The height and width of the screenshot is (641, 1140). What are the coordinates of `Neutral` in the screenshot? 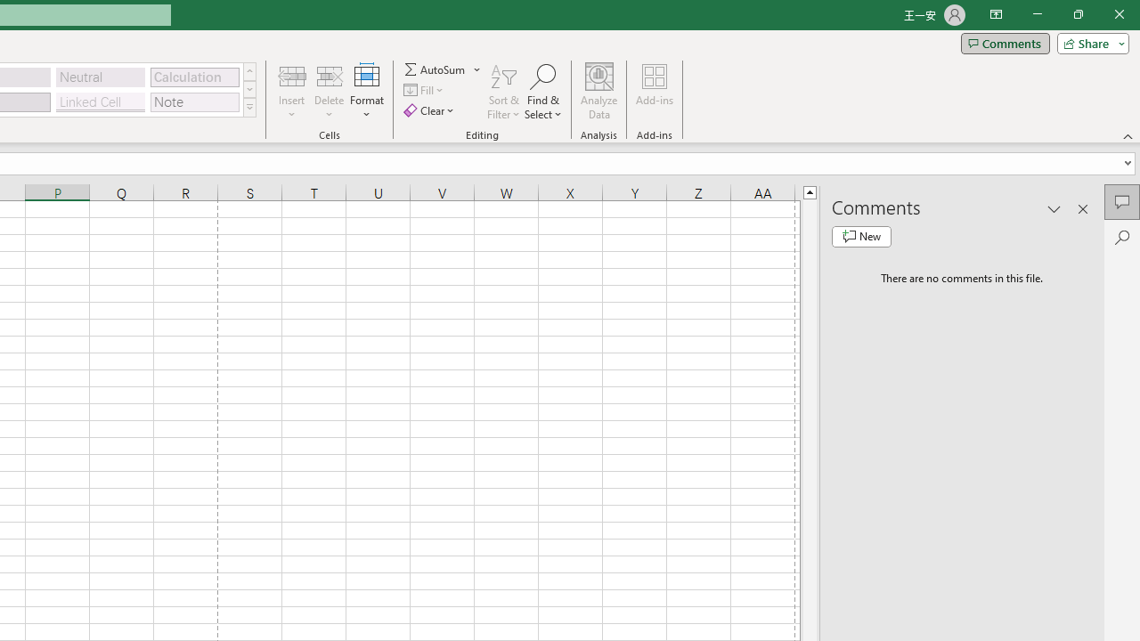 It's located at (101, 77).